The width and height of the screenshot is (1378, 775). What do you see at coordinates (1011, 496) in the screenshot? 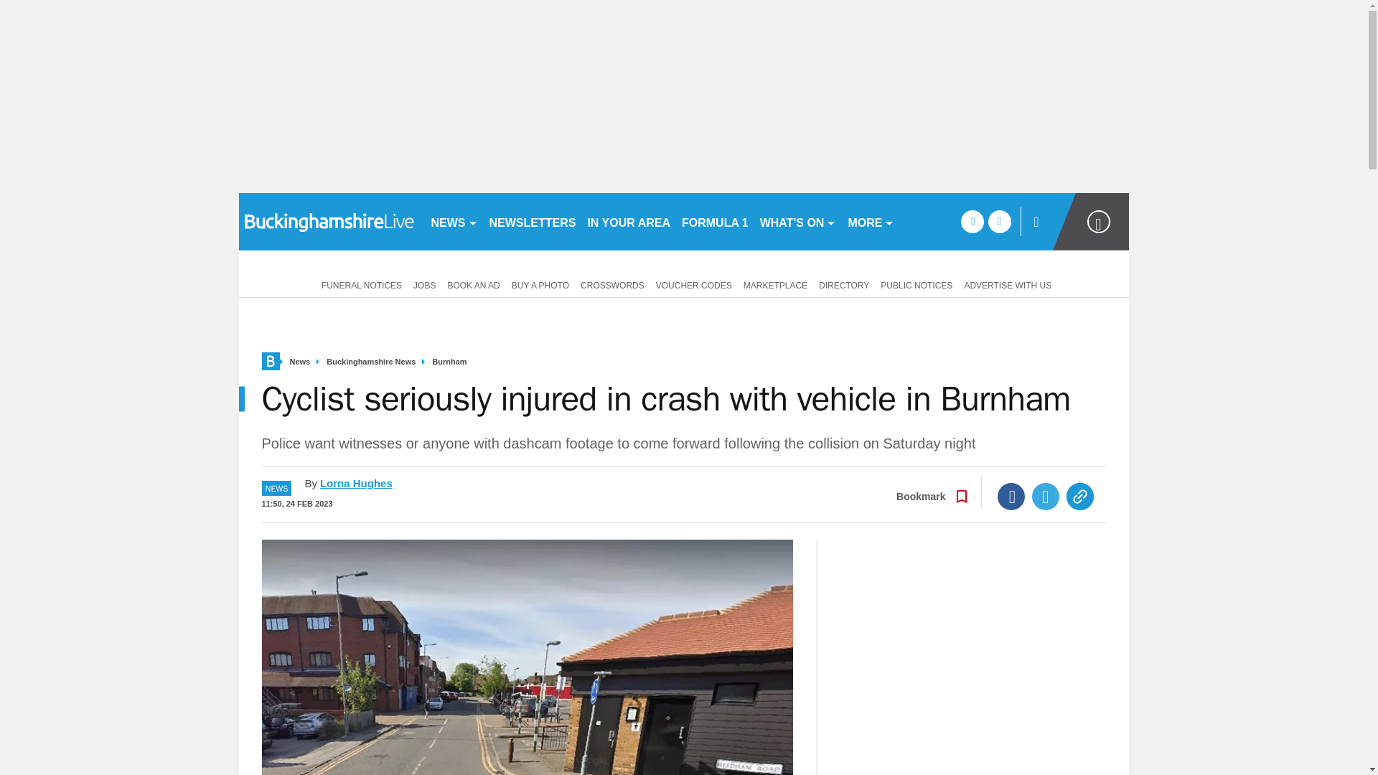
I see `Facebook` at bounding box center [1011, 496].